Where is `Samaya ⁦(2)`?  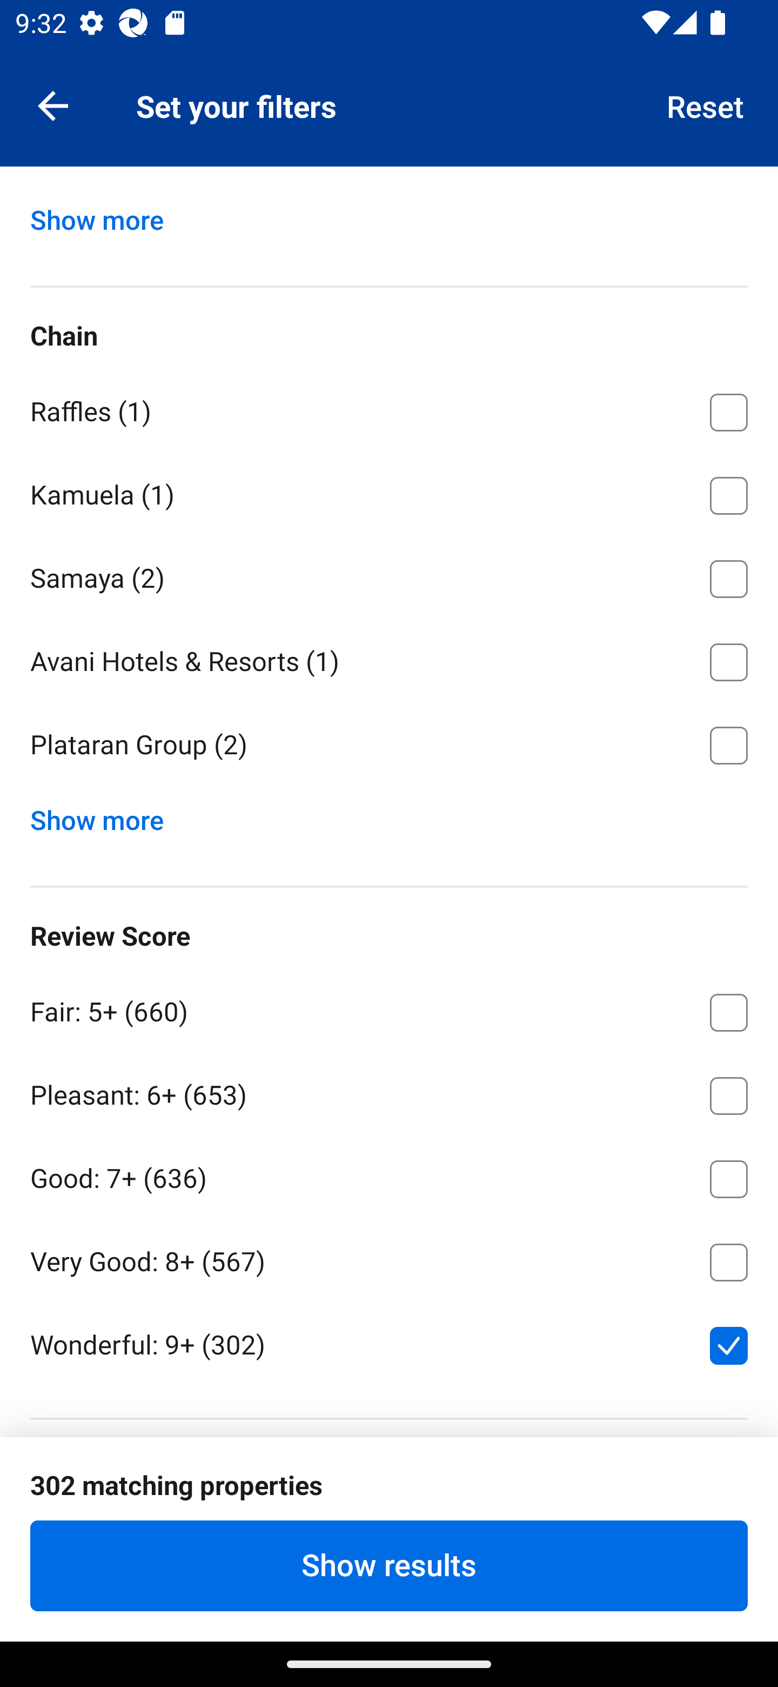
Samaya ⁦(2) is located at coordinates (389, 575).